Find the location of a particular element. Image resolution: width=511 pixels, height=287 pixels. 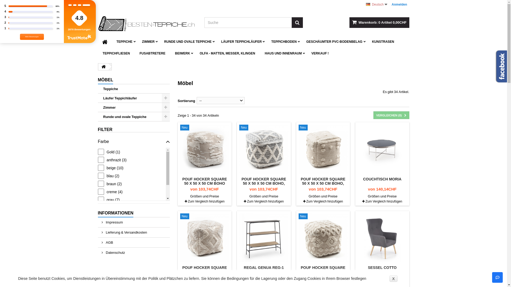

Anmelden is located at coordinates (399, 5).